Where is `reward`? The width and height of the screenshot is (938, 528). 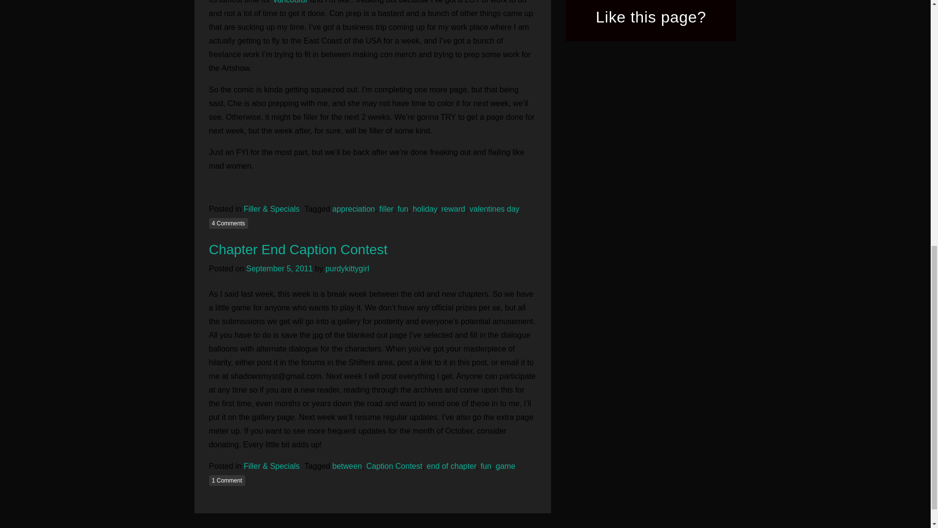 reward is located at coordinates (453, 209).